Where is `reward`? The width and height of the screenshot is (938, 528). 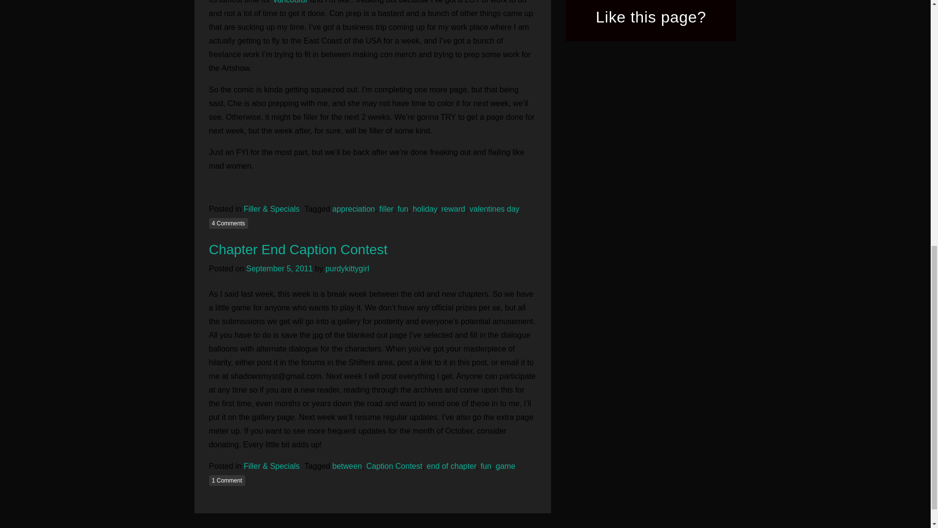 reward is located at coordinates (453, 209).